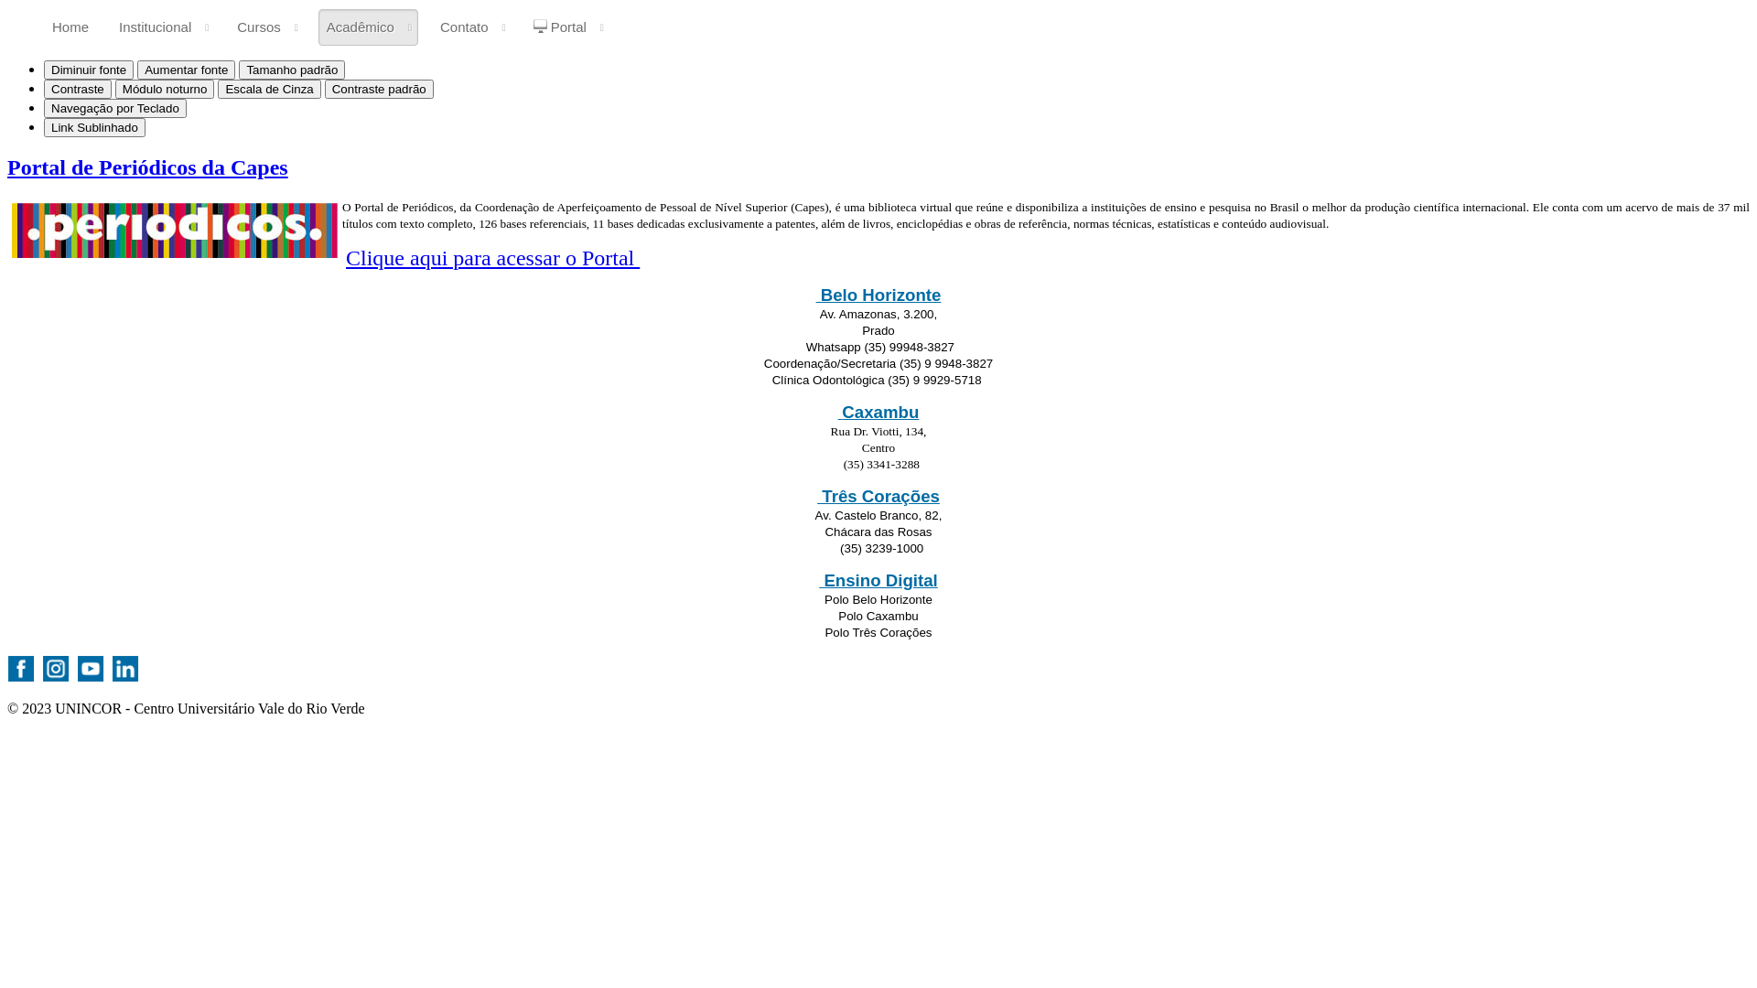 This screenshot has width=1757, height=988. Describe the element at coordinates (78, 90) in the screenshot. I see `Contraste` at that location.